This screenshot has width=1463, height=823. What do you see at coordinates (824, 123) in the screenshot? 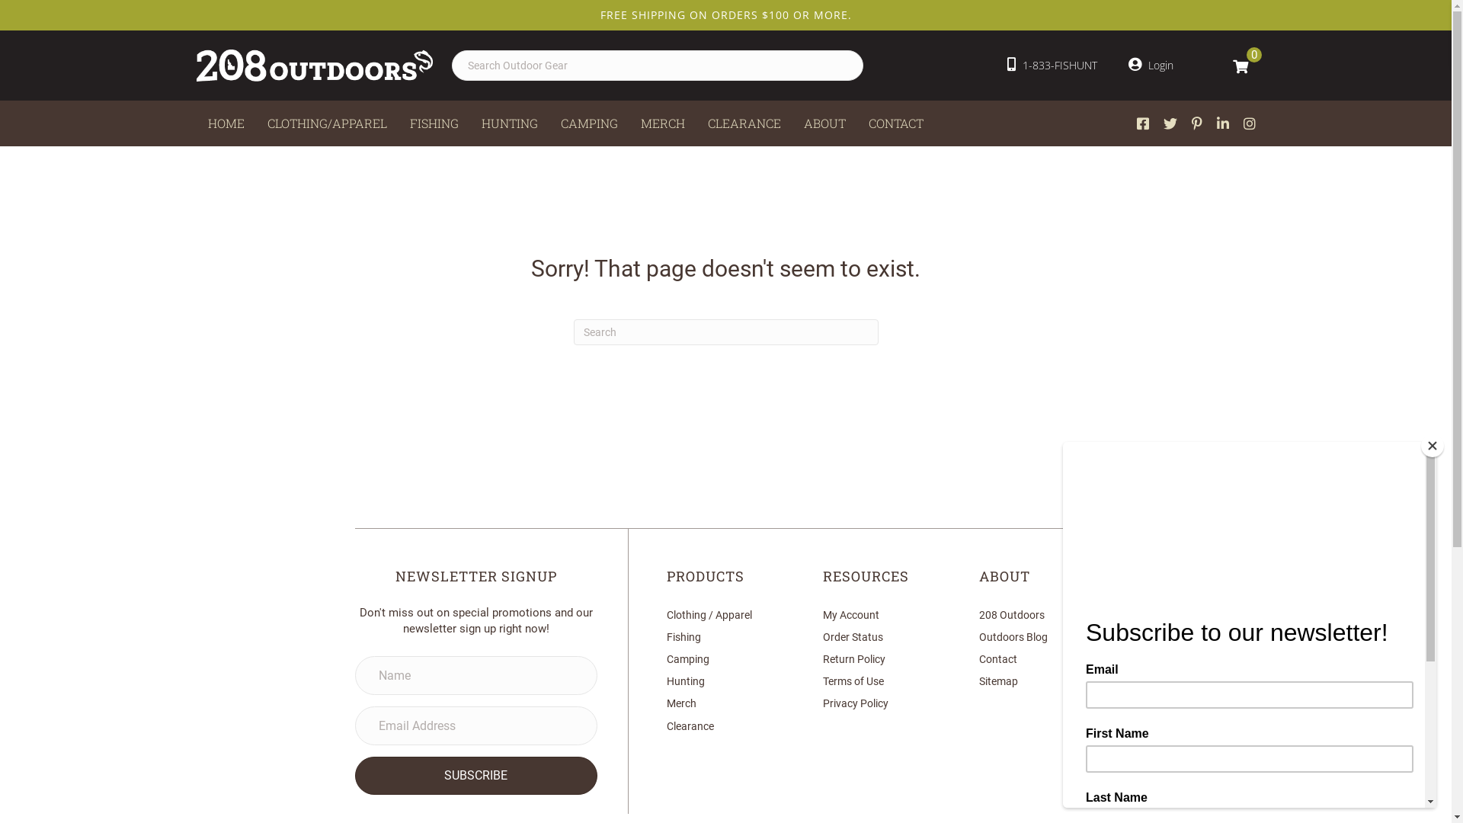
I see `ABOUT` at bounding box center [824, 123].